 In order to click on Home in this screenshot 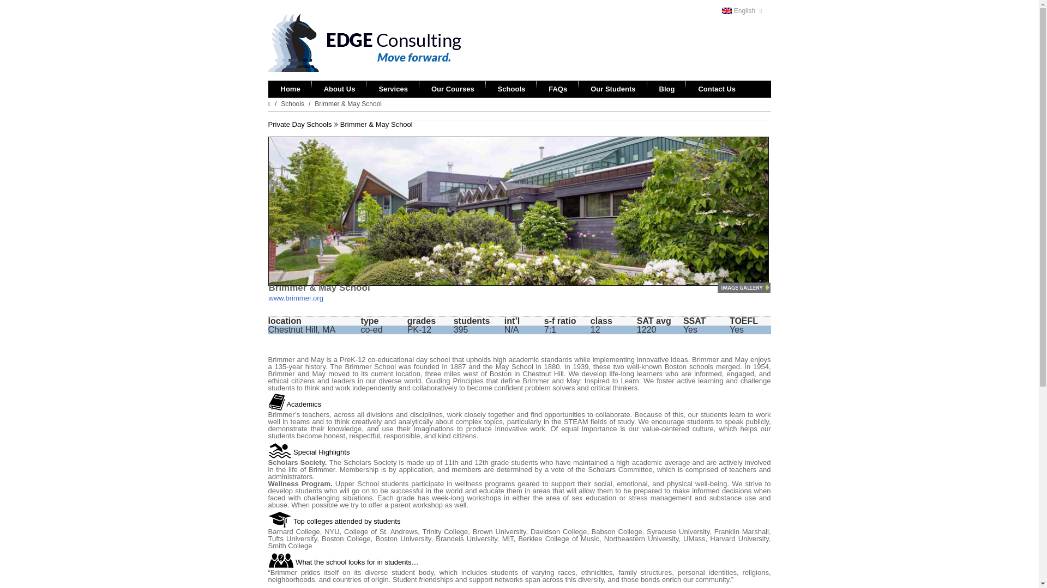, I will do `click(290, 89)`.